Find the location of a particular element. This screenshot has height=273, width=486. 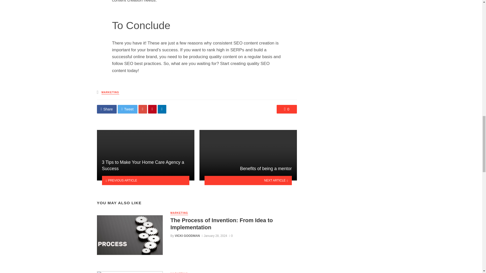

Share on Twitter is located at coordinates (128, 109).